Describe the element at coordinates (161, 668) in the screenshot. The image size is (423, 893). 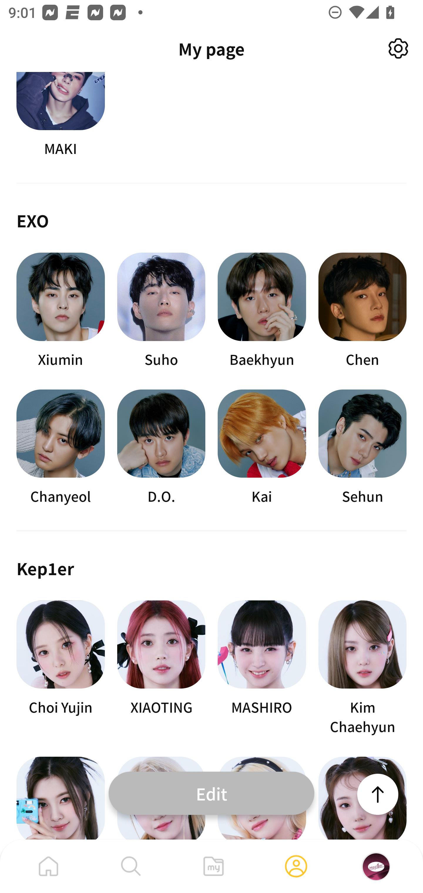
I see `XIAOTING` at that location.